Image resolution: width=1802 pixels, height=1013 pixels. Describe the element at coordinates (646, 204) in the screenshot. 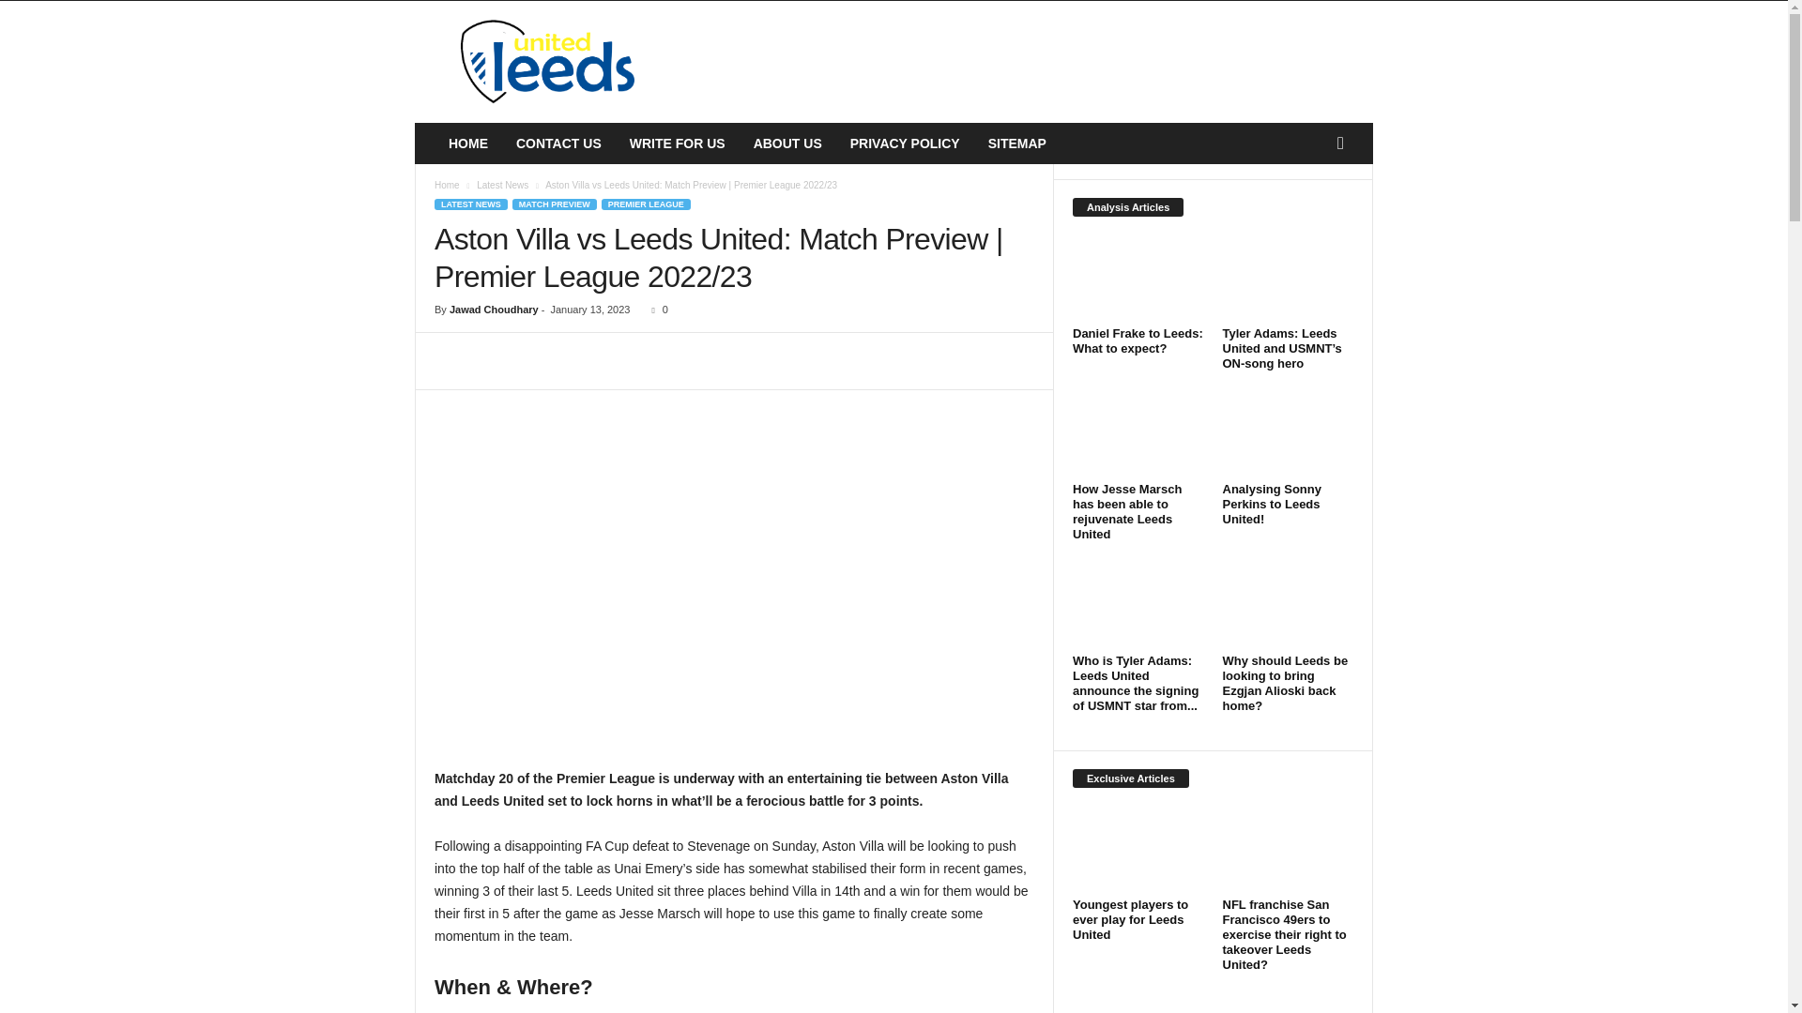

I see `PREMIER LEAGUE` at that location.